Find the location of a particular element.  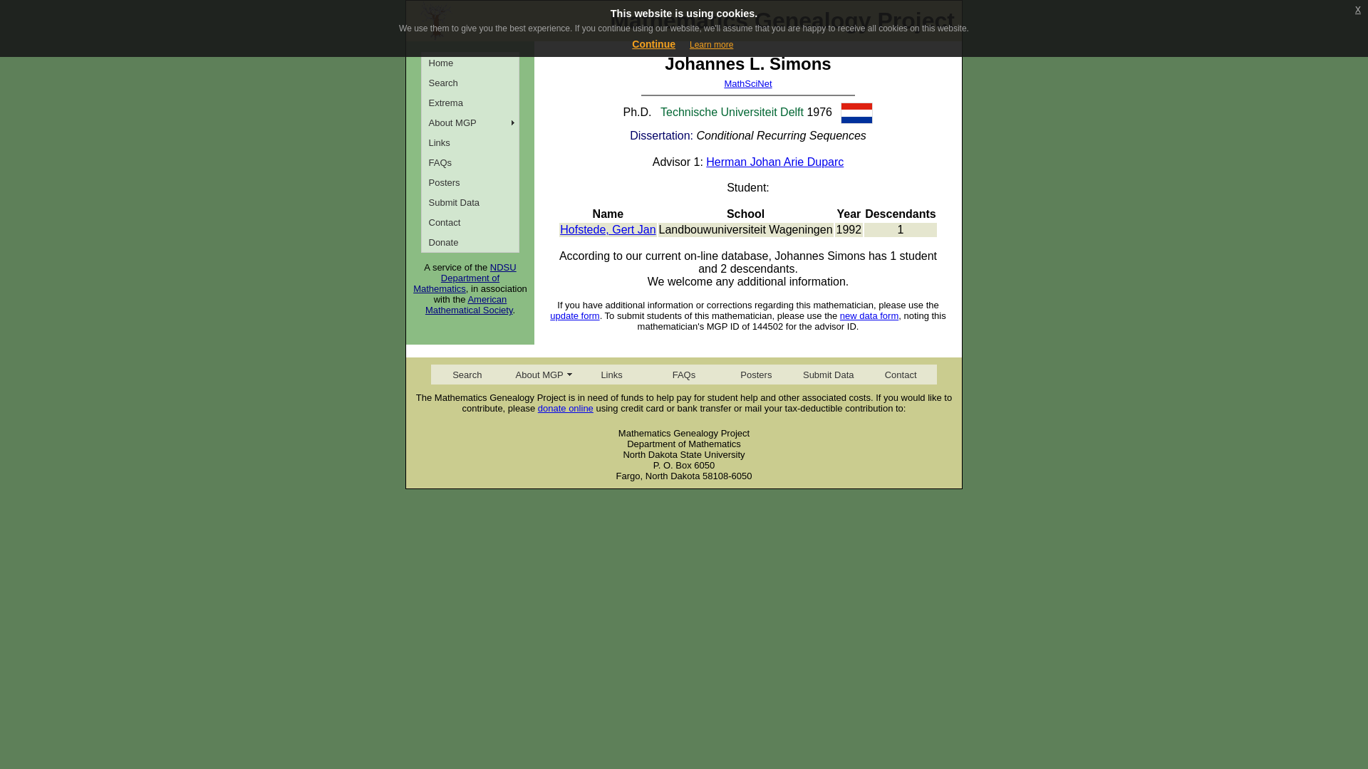

Contact is located at coordinates (470, 222).